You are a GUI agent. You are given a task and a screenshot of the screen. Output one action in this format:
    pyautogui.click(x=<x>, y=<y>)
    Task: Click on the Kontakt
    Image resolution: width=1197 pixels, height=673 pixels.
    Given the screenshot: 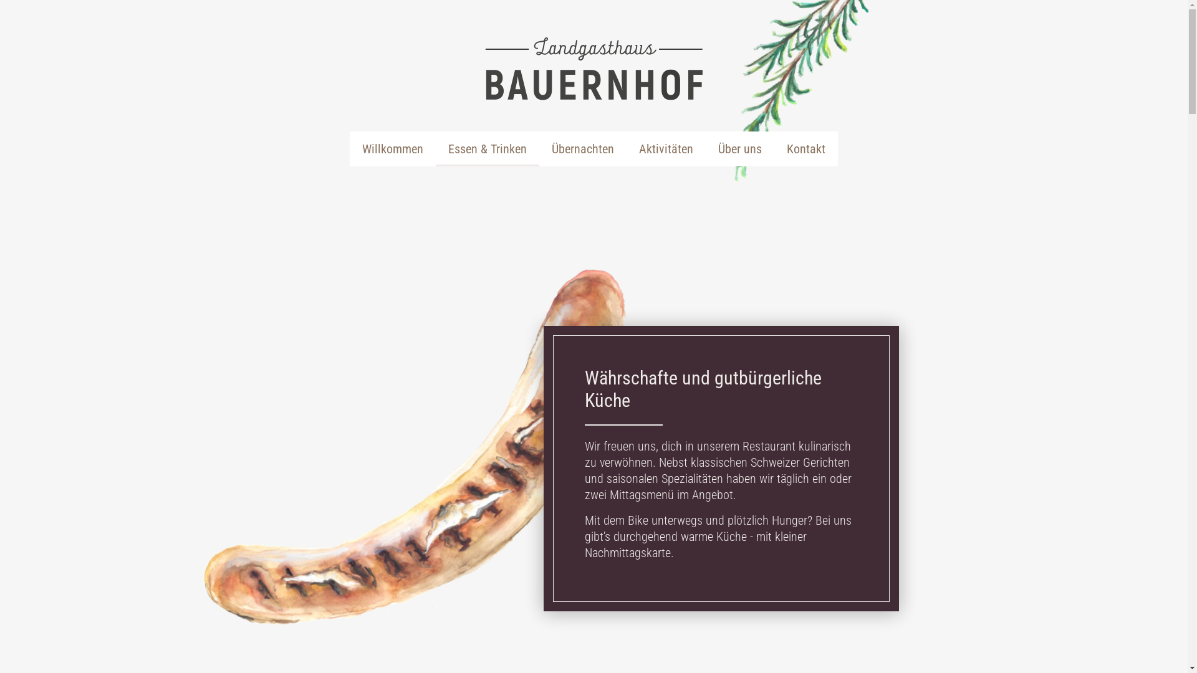 What is the action you would take?
    pyautogui.click(x=806, y=149)
    